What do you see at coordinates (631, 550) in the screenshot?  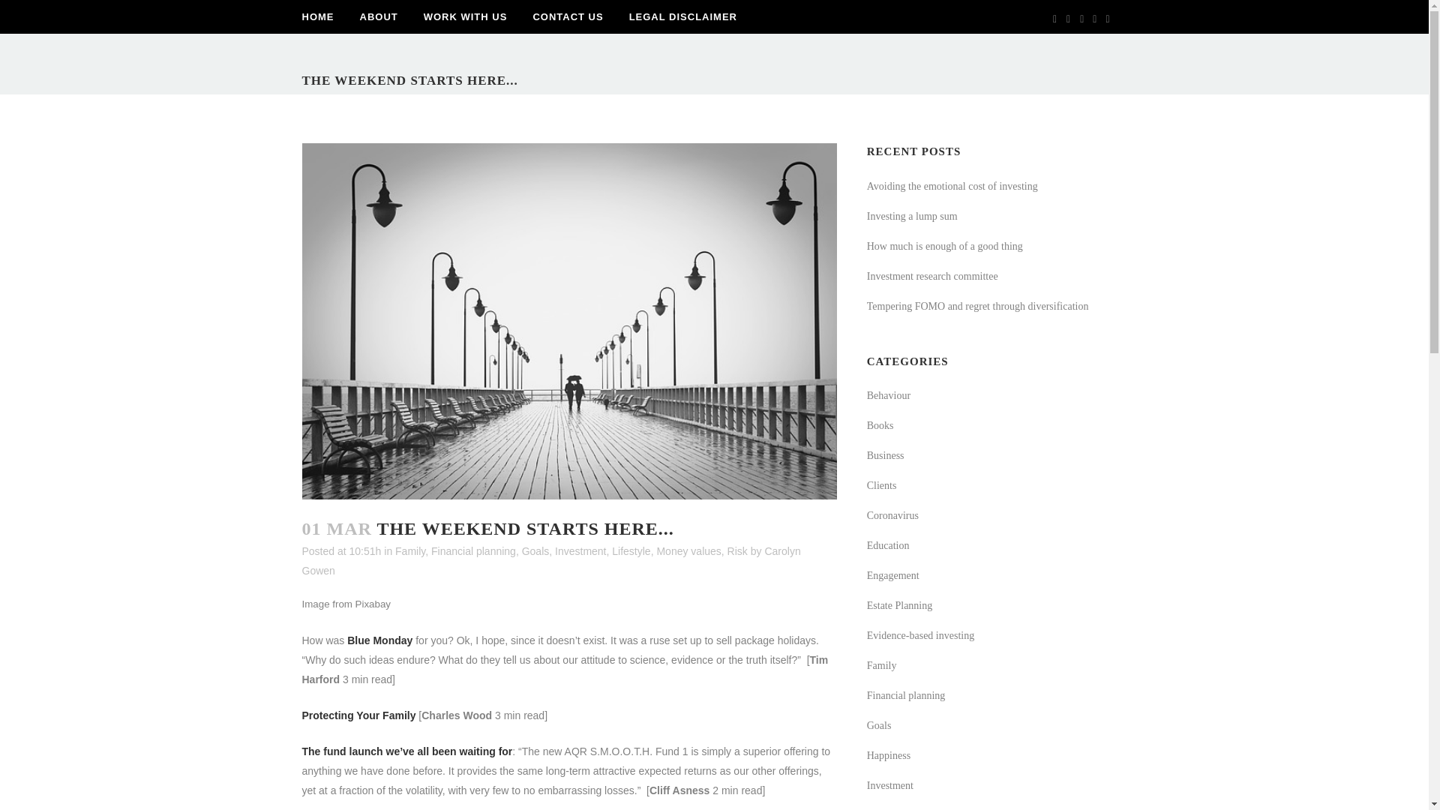 I see `Lifestyle` at bounding box center [631, 550].